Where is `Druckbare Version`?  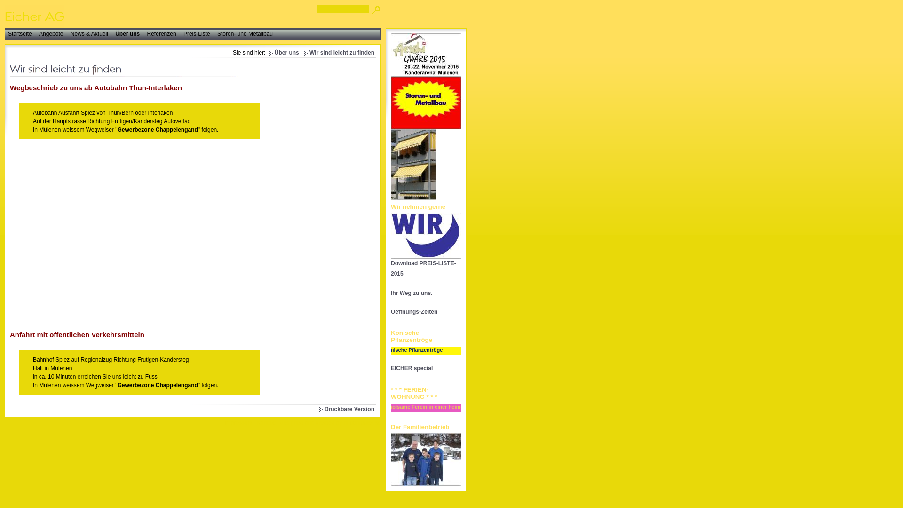 Druckbare Version is located at coordinates (346, 409).